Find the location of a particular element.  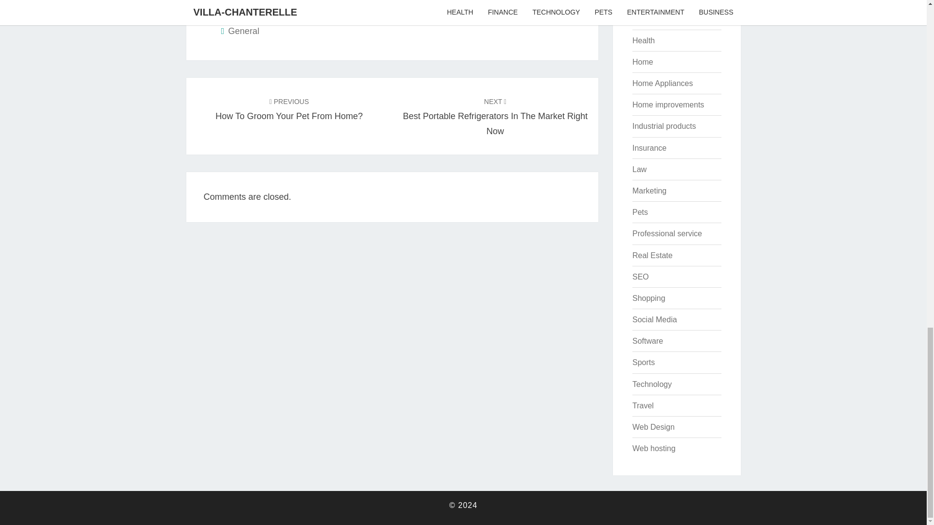

Industrial products is located at coordinates (639, 169).